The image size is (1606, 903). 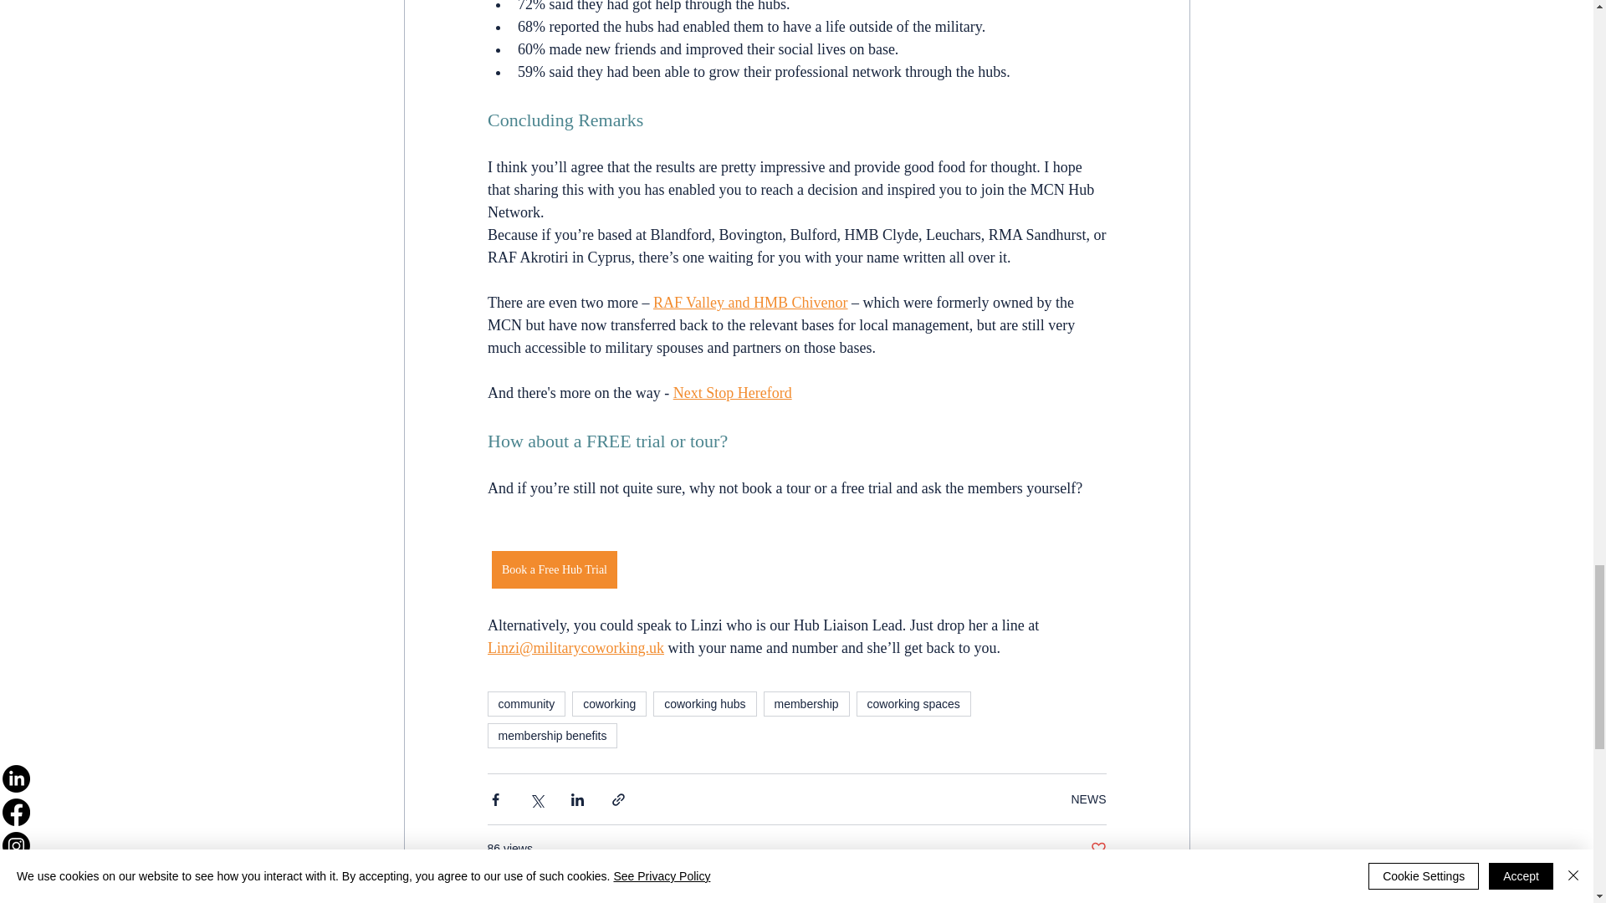 What do you see at coordinates (554, 569) in the screenshot?
I see `Book a Free Hub Trial` at bounding box center [554, 569].